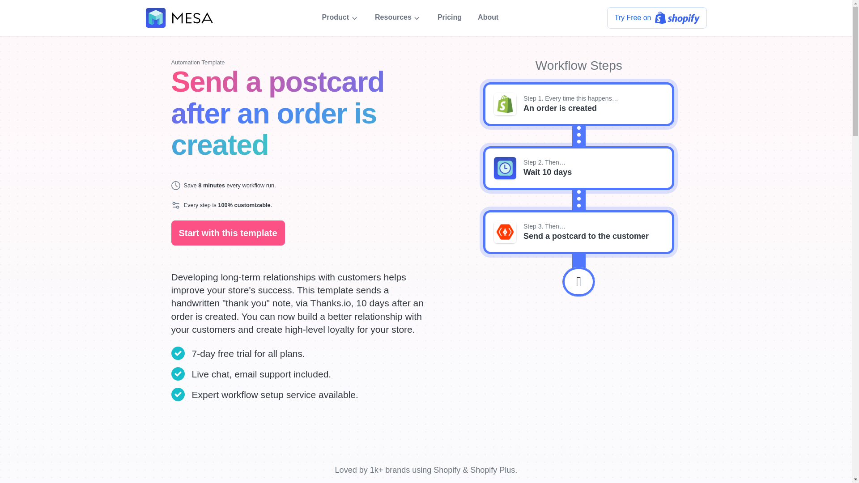 The height and width of the screenshot is (483, 859). I want to click on Try Free on, so click(657, 18).